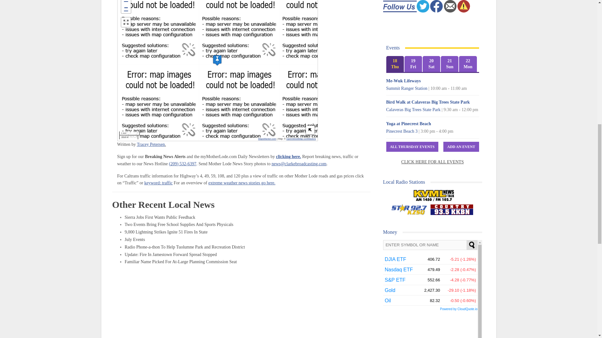 The image size is (602, 338). Describe the element at coordinates (461, 147) in the screenshot. I see `Add An Event` at that location.